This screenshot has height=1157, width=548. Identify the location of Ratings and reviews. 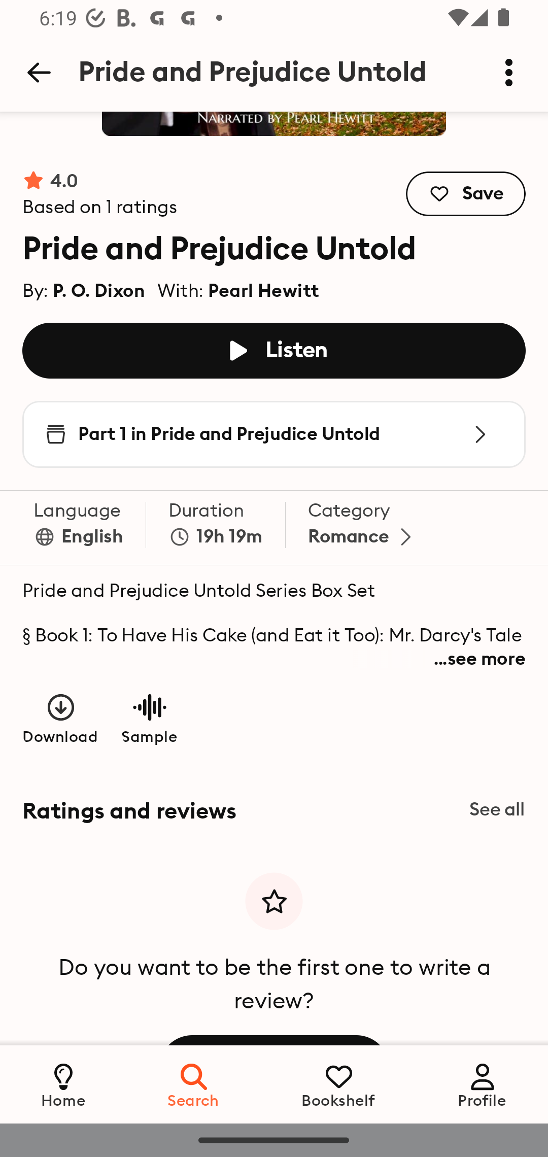
(274, 812).